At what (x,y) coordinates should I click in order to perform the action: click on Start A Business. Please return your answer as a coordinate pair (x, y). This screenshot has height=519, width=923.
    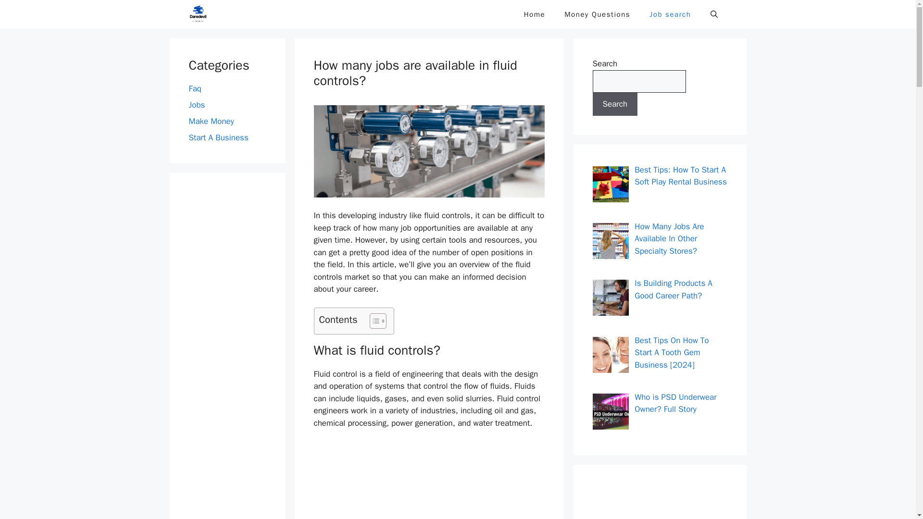
    Looking at the image, I should click on (218, 137).